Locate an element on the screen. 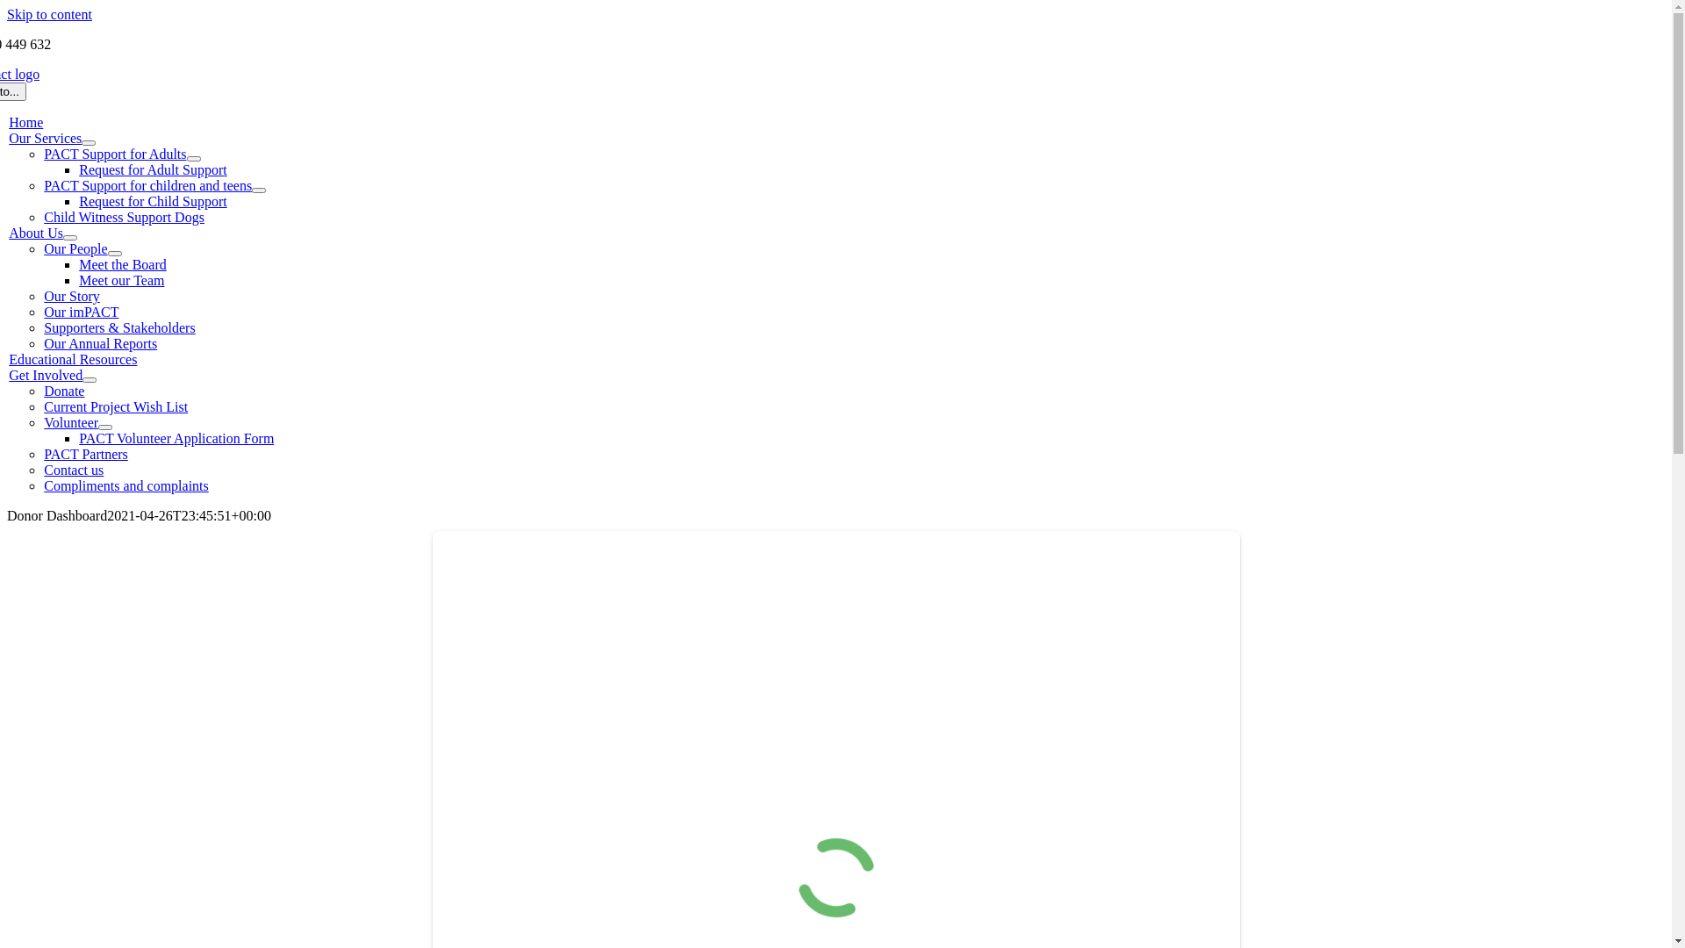  Our Story is located at coordinates (72, 297).